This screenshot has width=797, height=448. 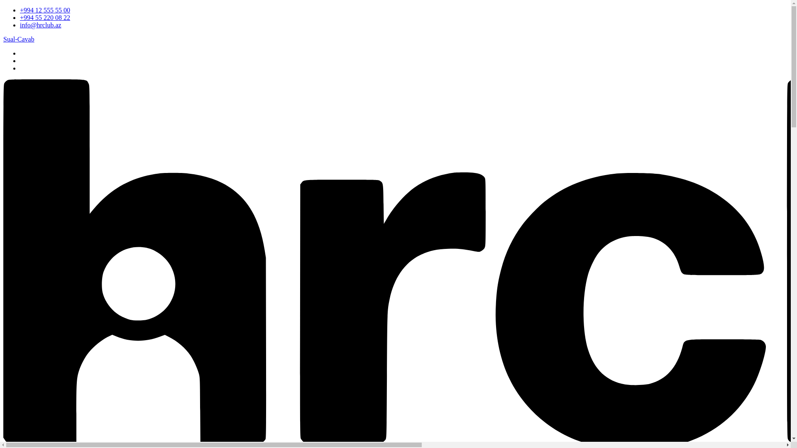 What do you see at coordinates (19, 39) in the screenshot?
I see `Sual-Cavab` at bounding box center [19, 39].